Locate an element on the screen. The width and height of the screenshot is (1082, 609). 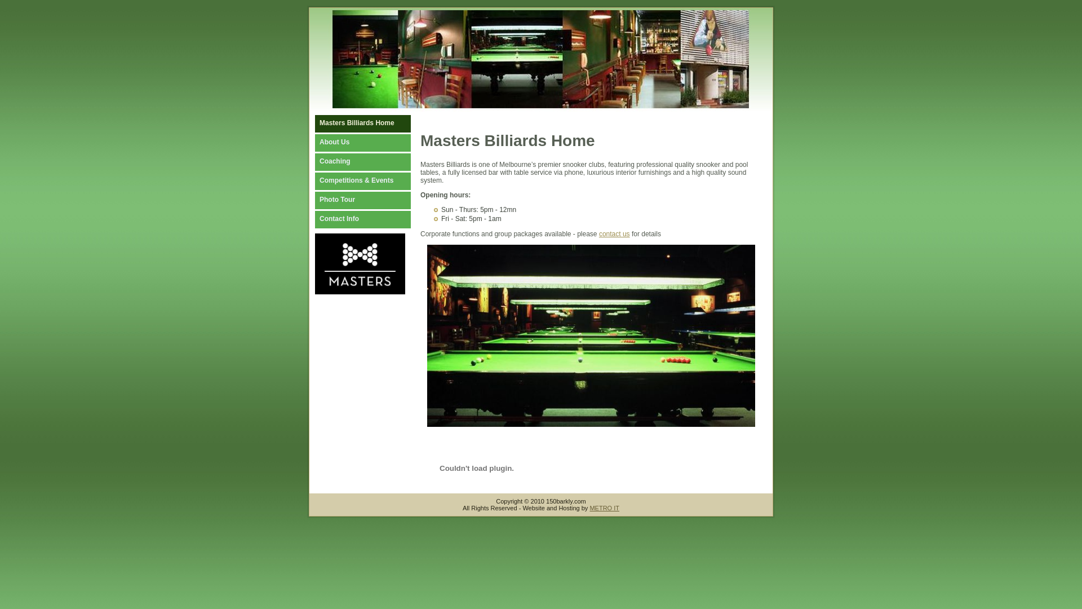
About Us is located at coordinates (374, 143).